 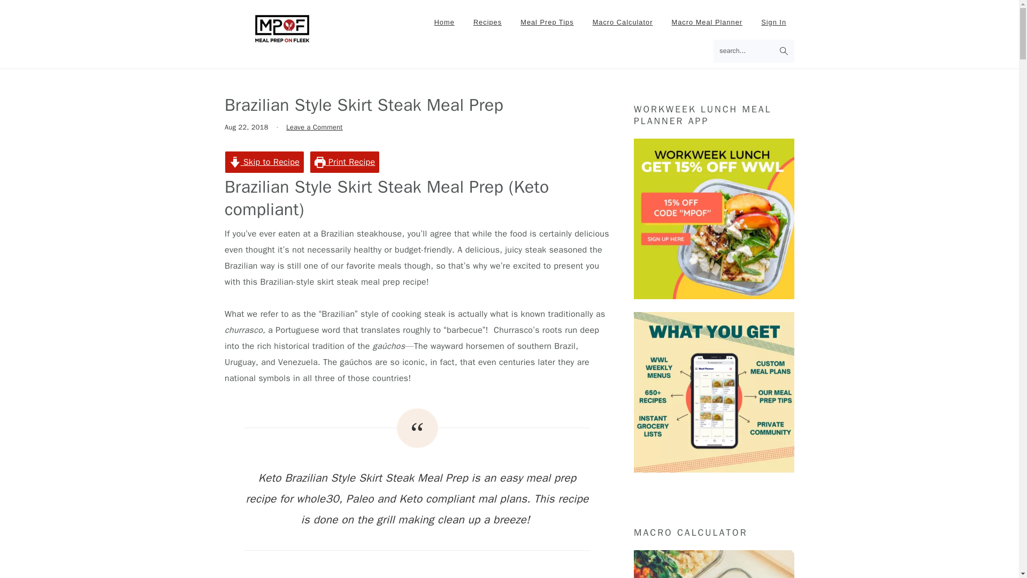 I want to click on Recipes, so click(x=487, y=22).